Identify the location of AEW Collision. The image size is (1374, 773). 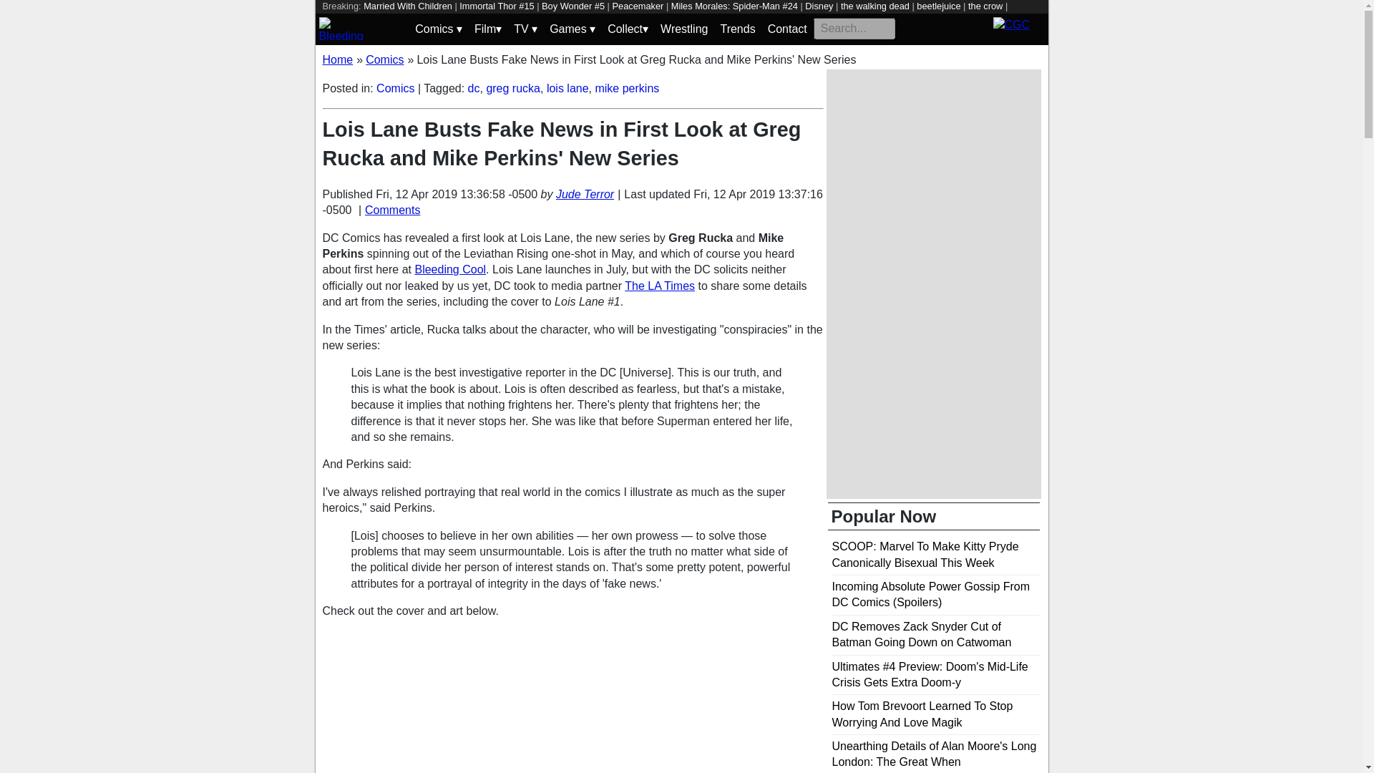
(678, 19).